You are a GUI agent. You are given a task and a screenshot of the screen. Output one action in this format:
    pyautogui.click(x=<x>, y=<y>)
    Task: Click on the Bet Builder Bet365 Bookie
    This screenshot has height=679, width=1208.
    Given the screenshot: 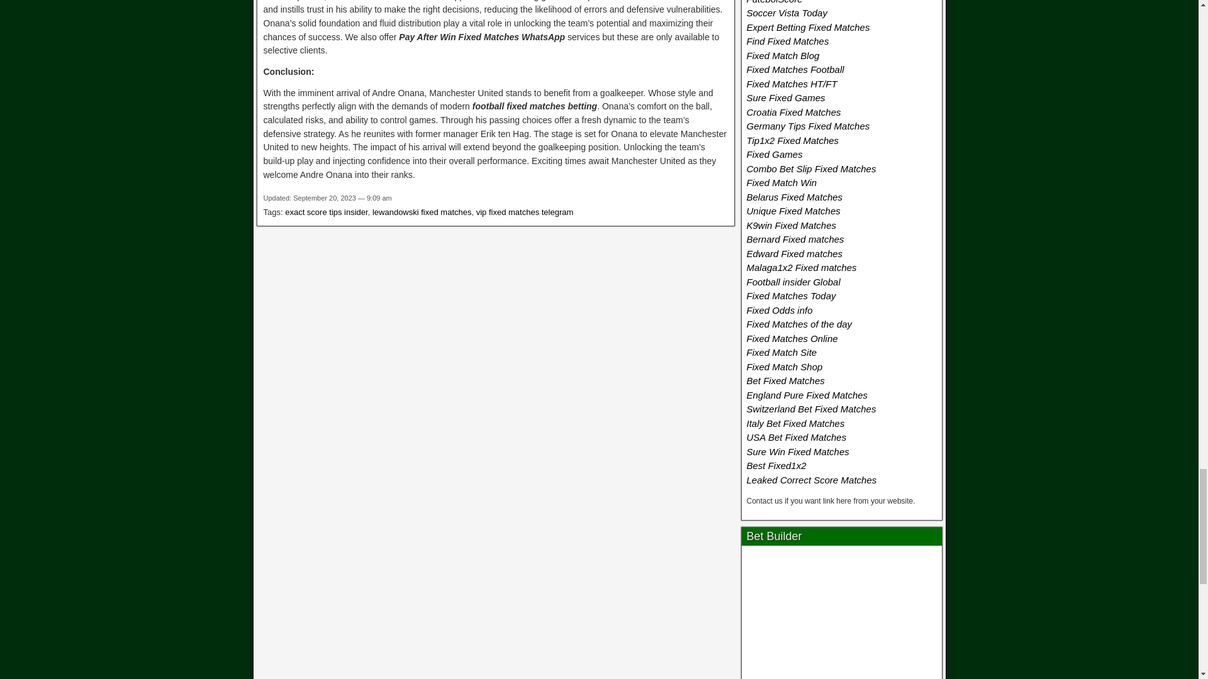 What is the action you would take?
    pyautogui.click(x=842, y=615)
    